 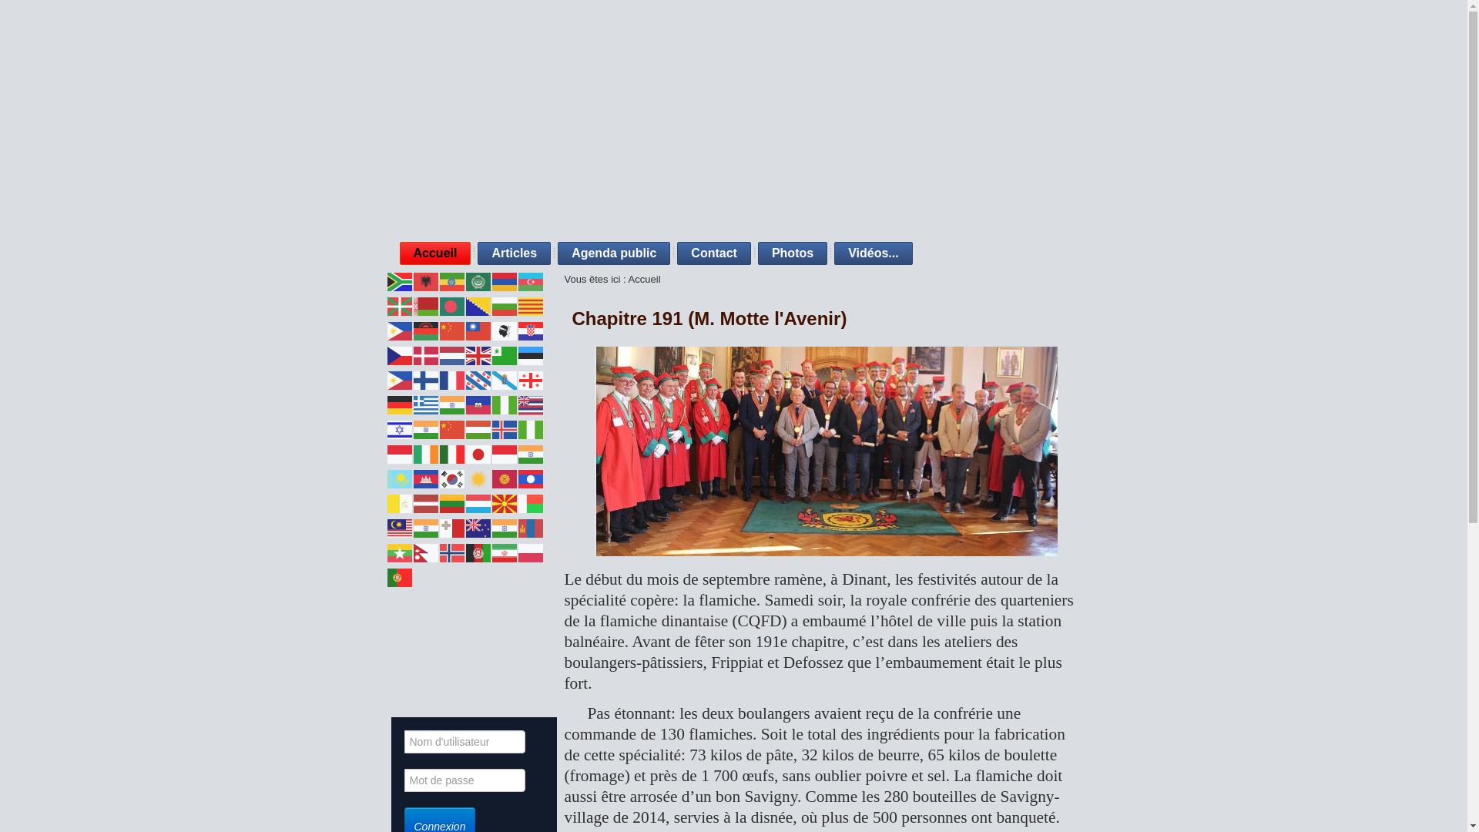 I want to click on Chichewa, so click(x=426, y=330).